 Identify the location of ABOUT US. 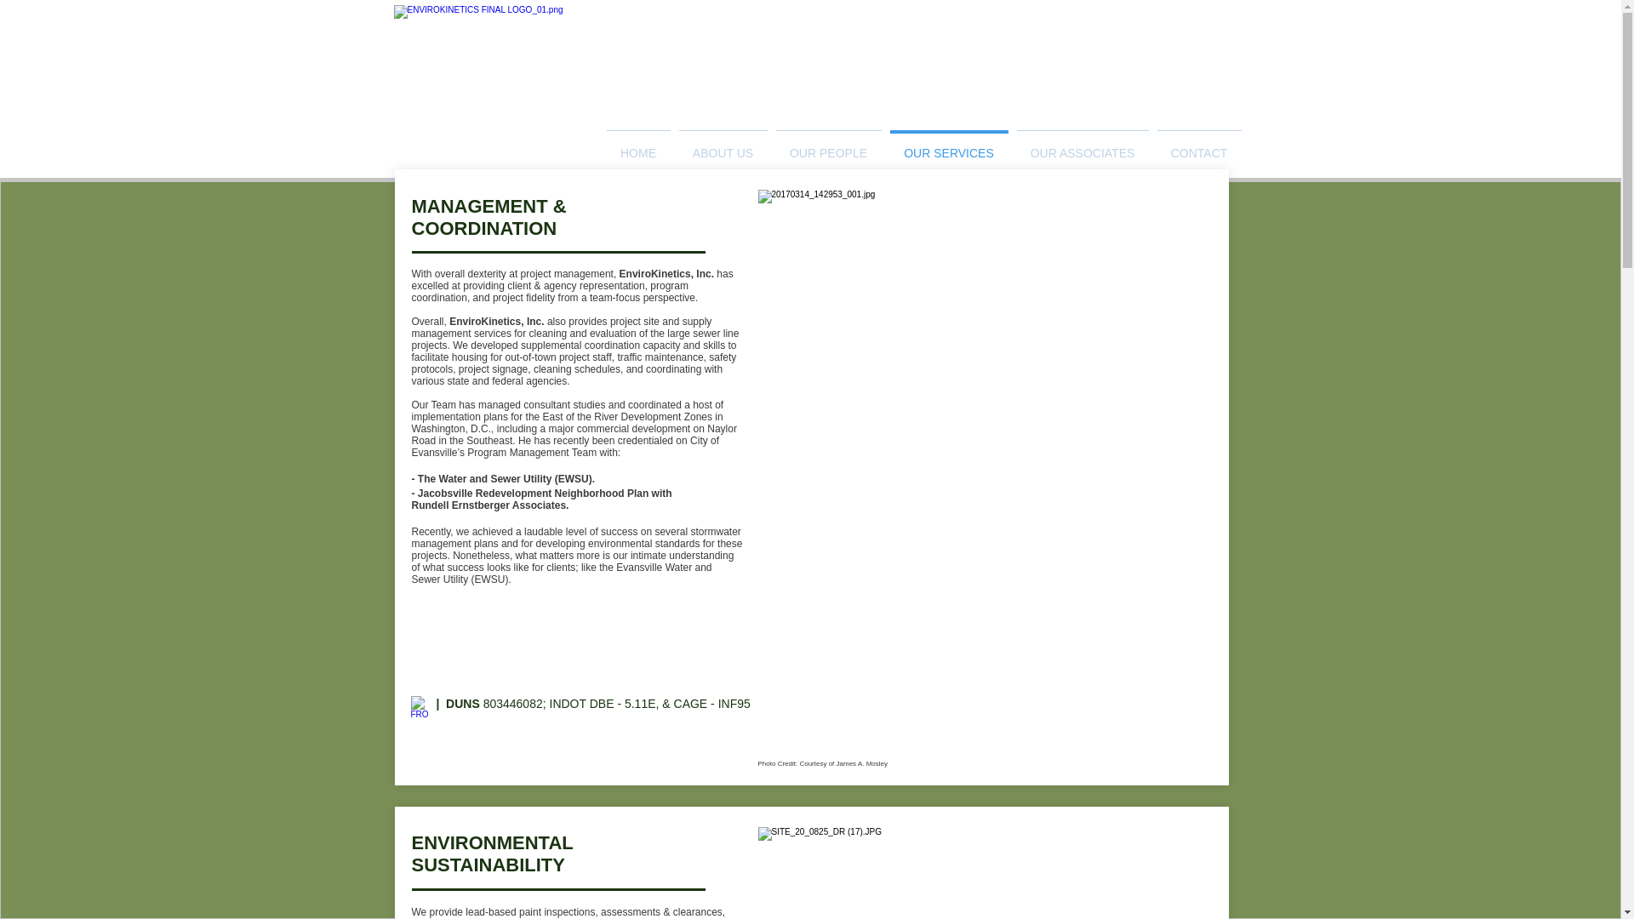
(722, 146).